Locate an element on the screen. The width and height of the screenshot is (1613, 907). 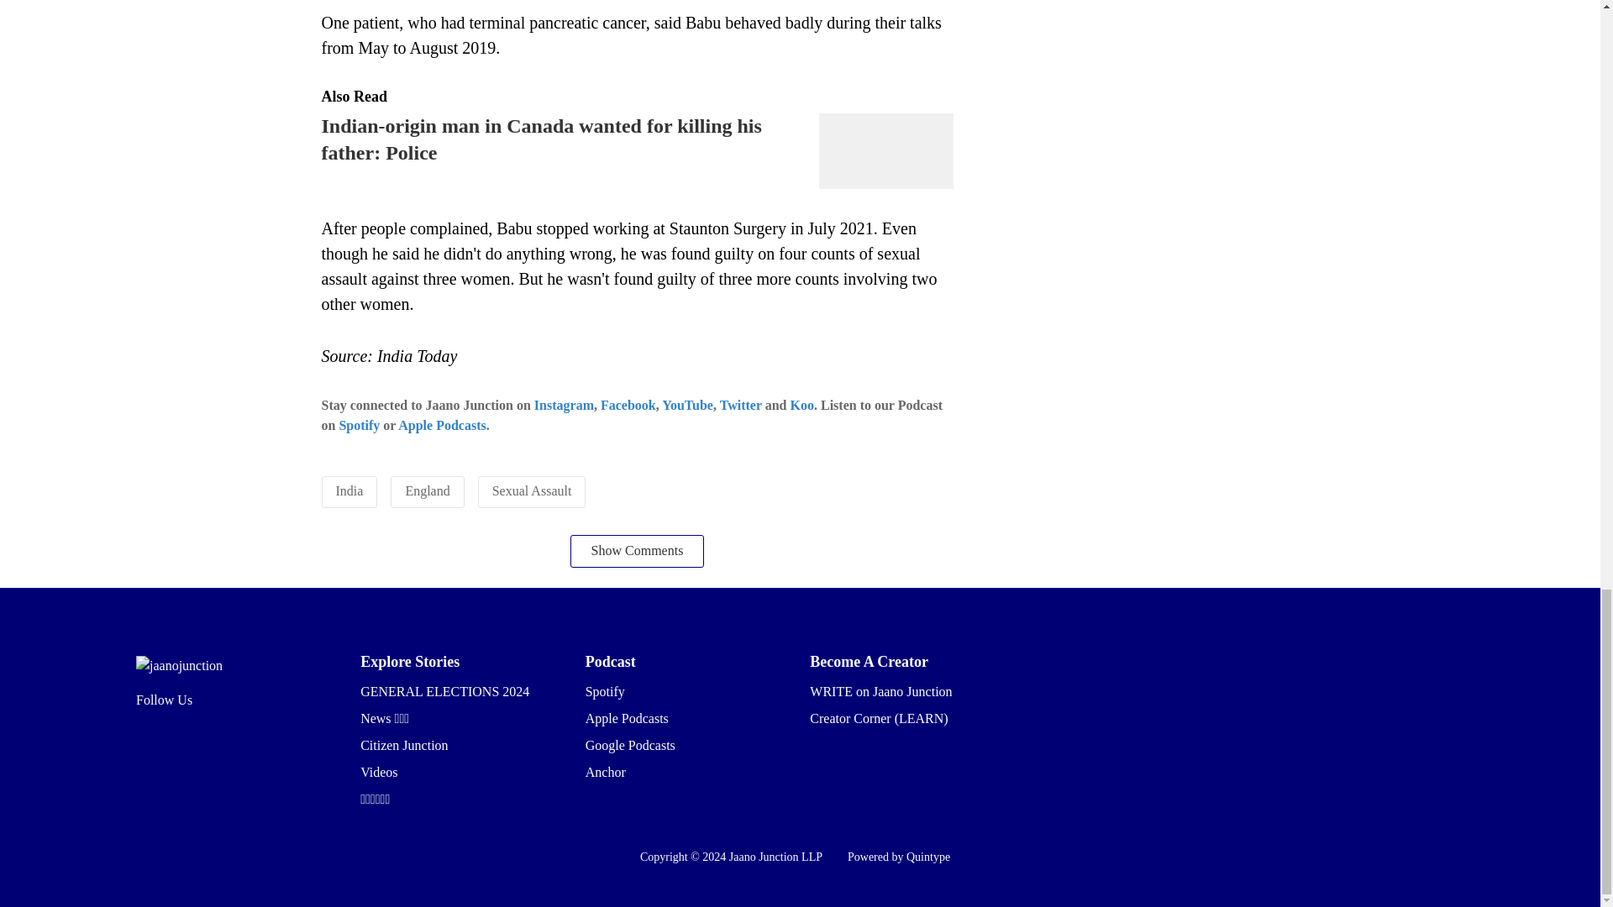
YouTube is located at coordinates (687, 405).